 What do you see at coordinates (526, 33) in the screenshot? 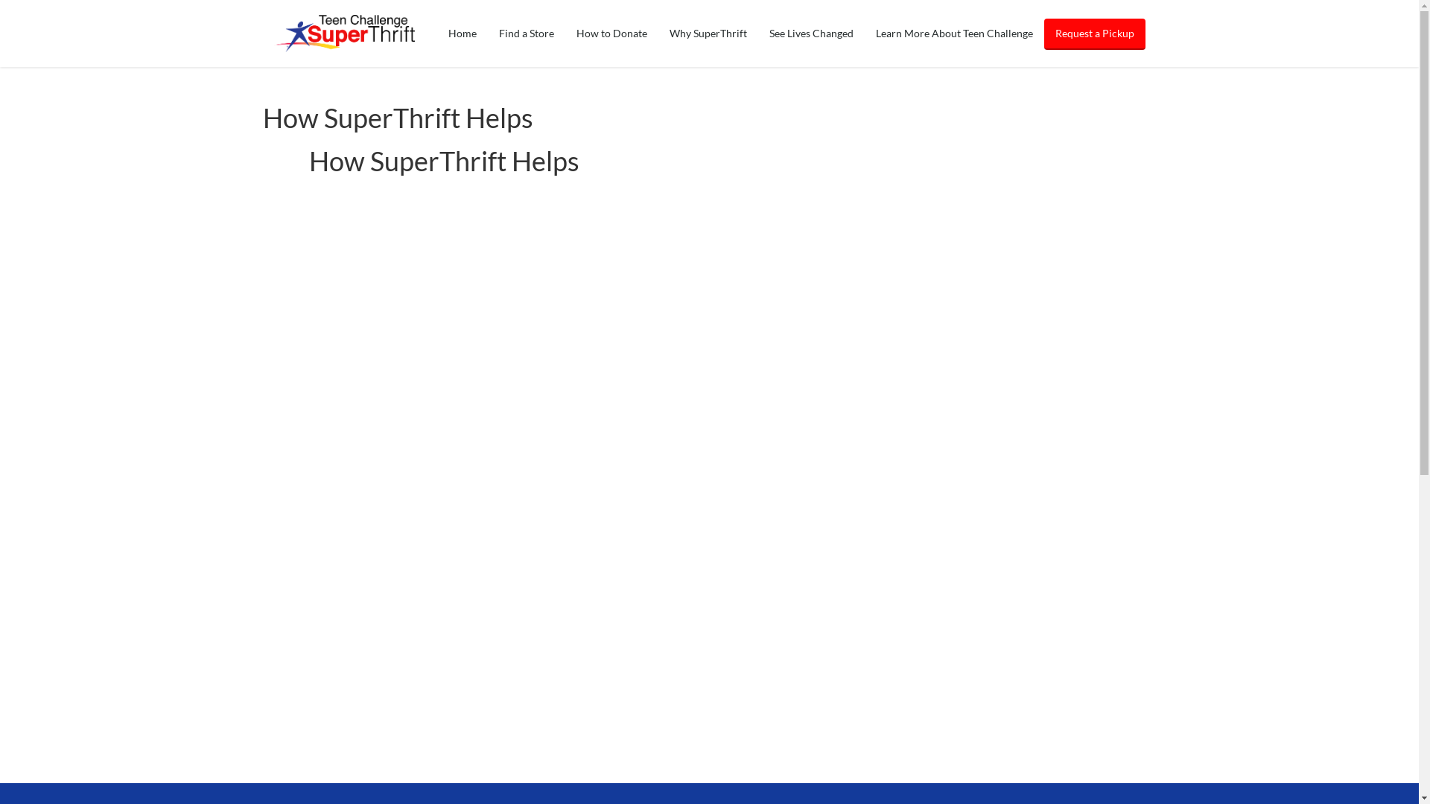
I see `Find a Store` at bounding box center [526, 33].